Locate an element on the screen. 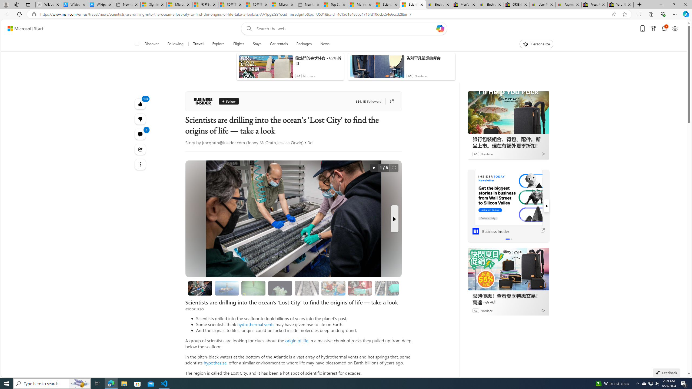 The width and height of the screenshot is (692, 389). Business Insider is located at coordinates (203, 101).